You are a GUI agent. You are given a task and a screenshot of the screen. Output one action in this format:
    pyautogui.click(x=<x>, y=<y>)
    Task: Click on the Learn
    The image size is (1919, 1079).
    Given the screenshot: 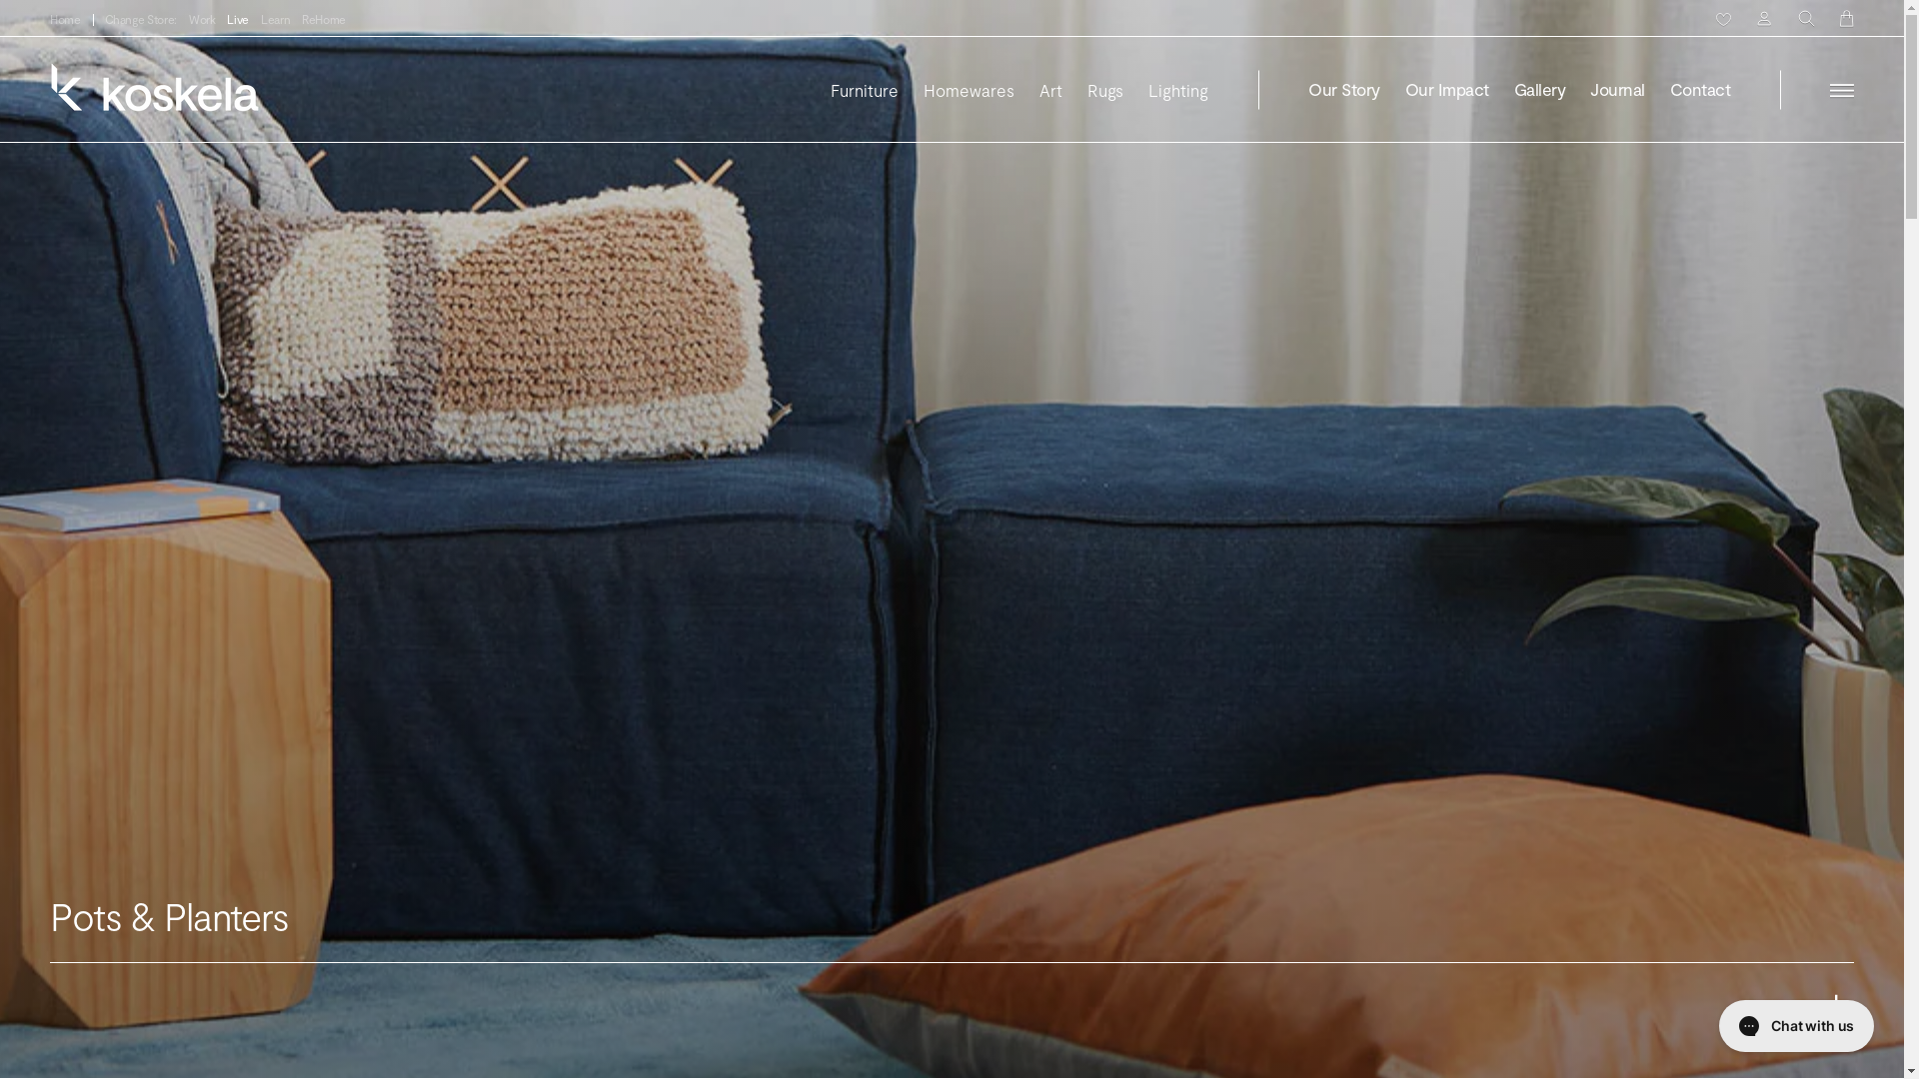 What is the action you would take?
    pyautogui.click(x=276, y=20)
    